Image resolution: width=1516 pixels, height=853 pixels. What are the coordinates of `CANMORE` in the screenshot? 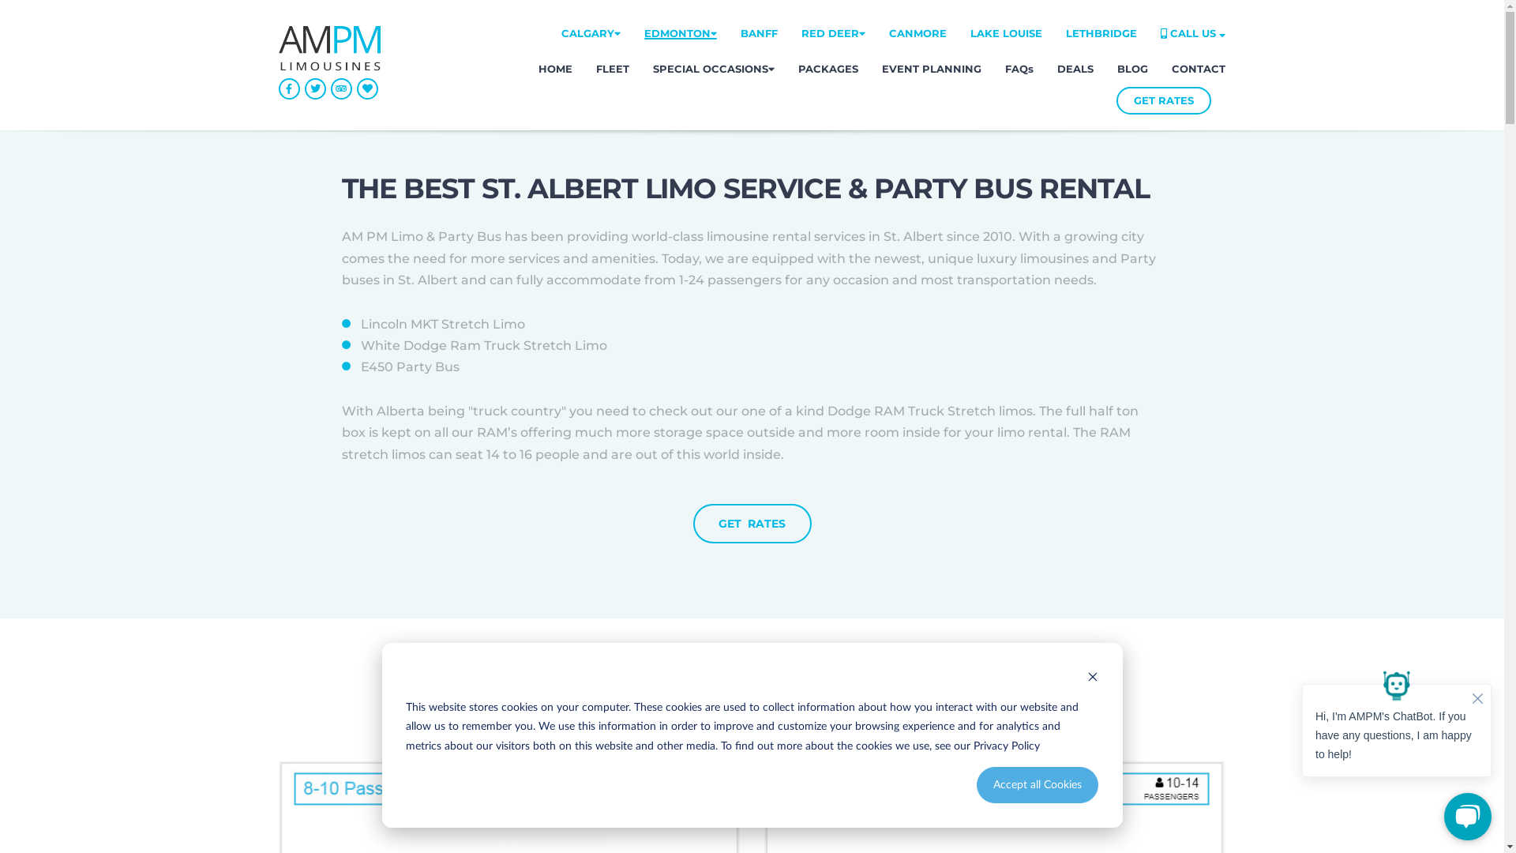 It's located at (917, 33).